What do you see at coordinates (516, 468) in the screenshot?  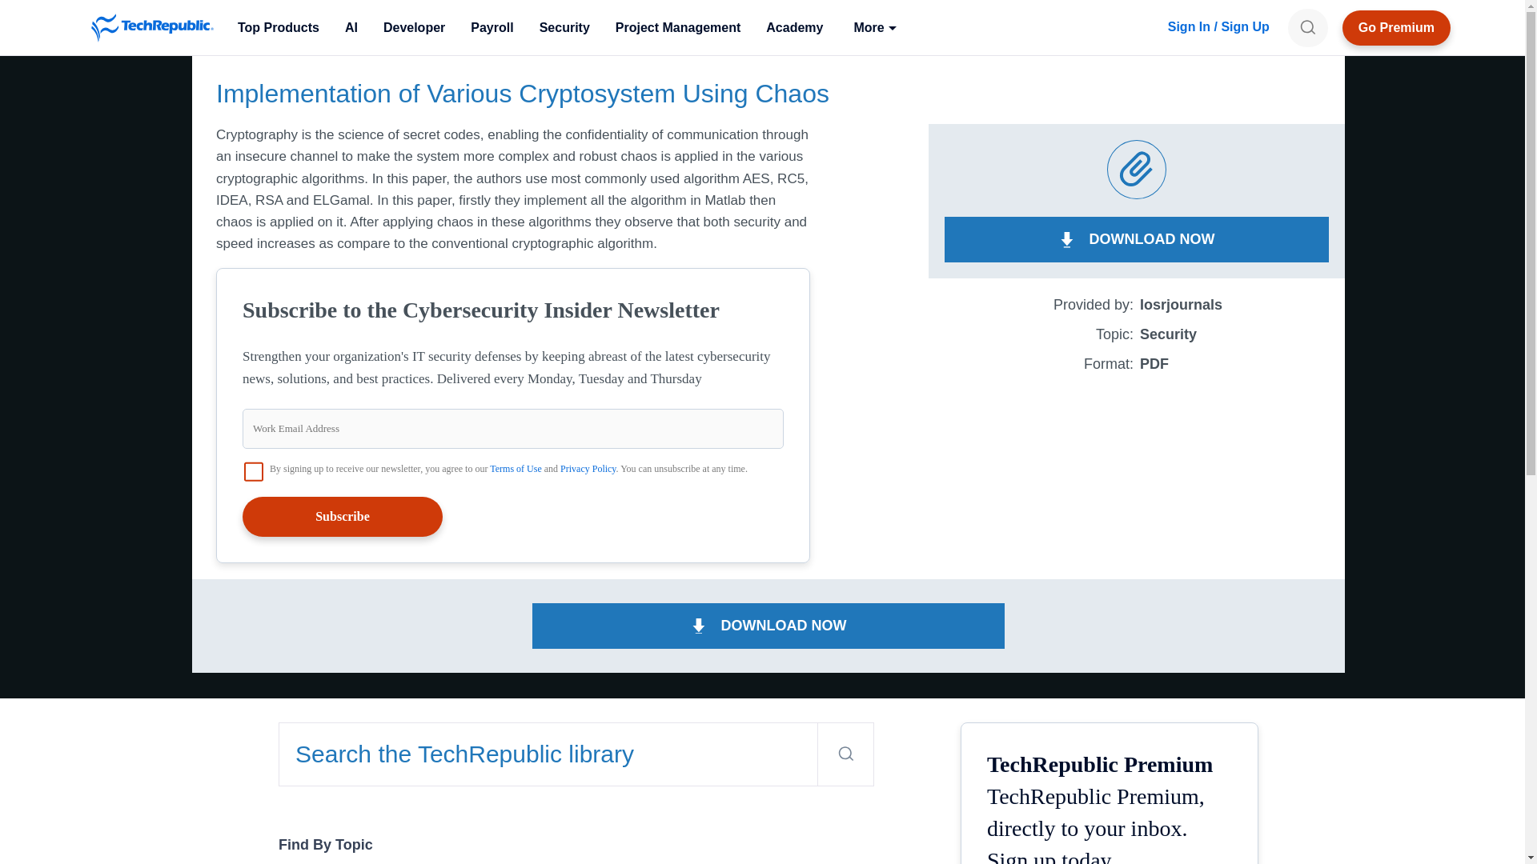 I see `Terms of Use` at bounding box center [516, 468].